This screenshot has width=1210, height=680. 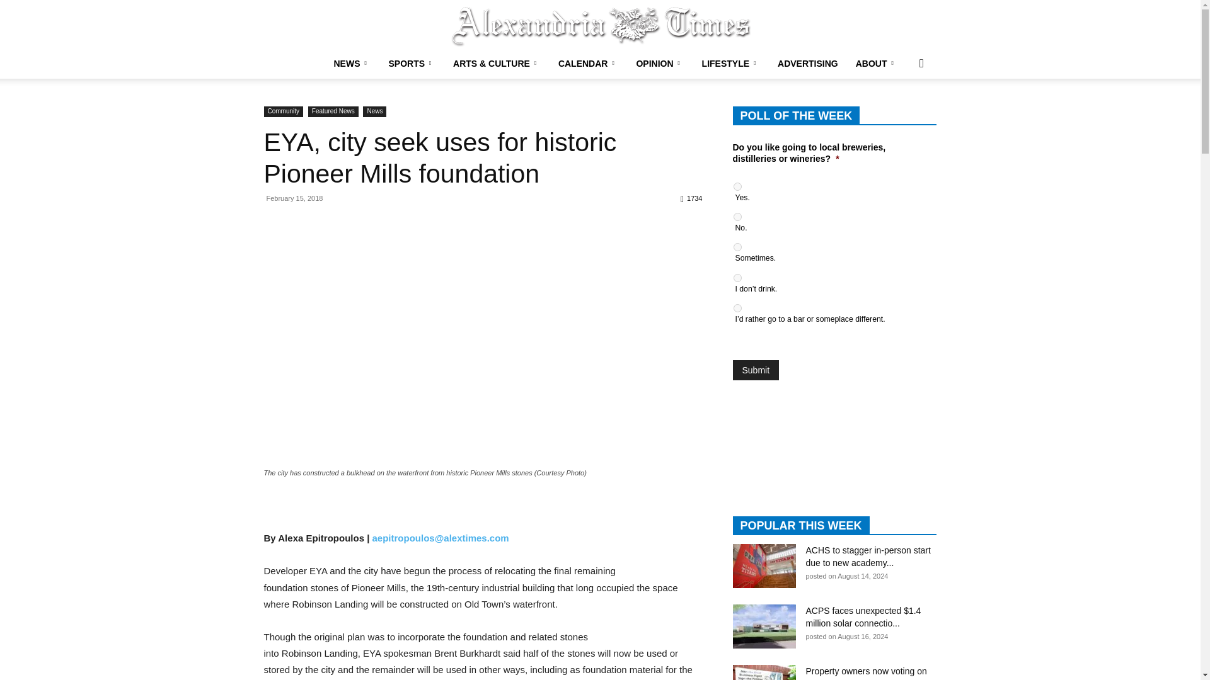 What do you see at coordinates (281, 513) in the screenshot?
I see `Share on Facebook` at bounding box center [281, 513].